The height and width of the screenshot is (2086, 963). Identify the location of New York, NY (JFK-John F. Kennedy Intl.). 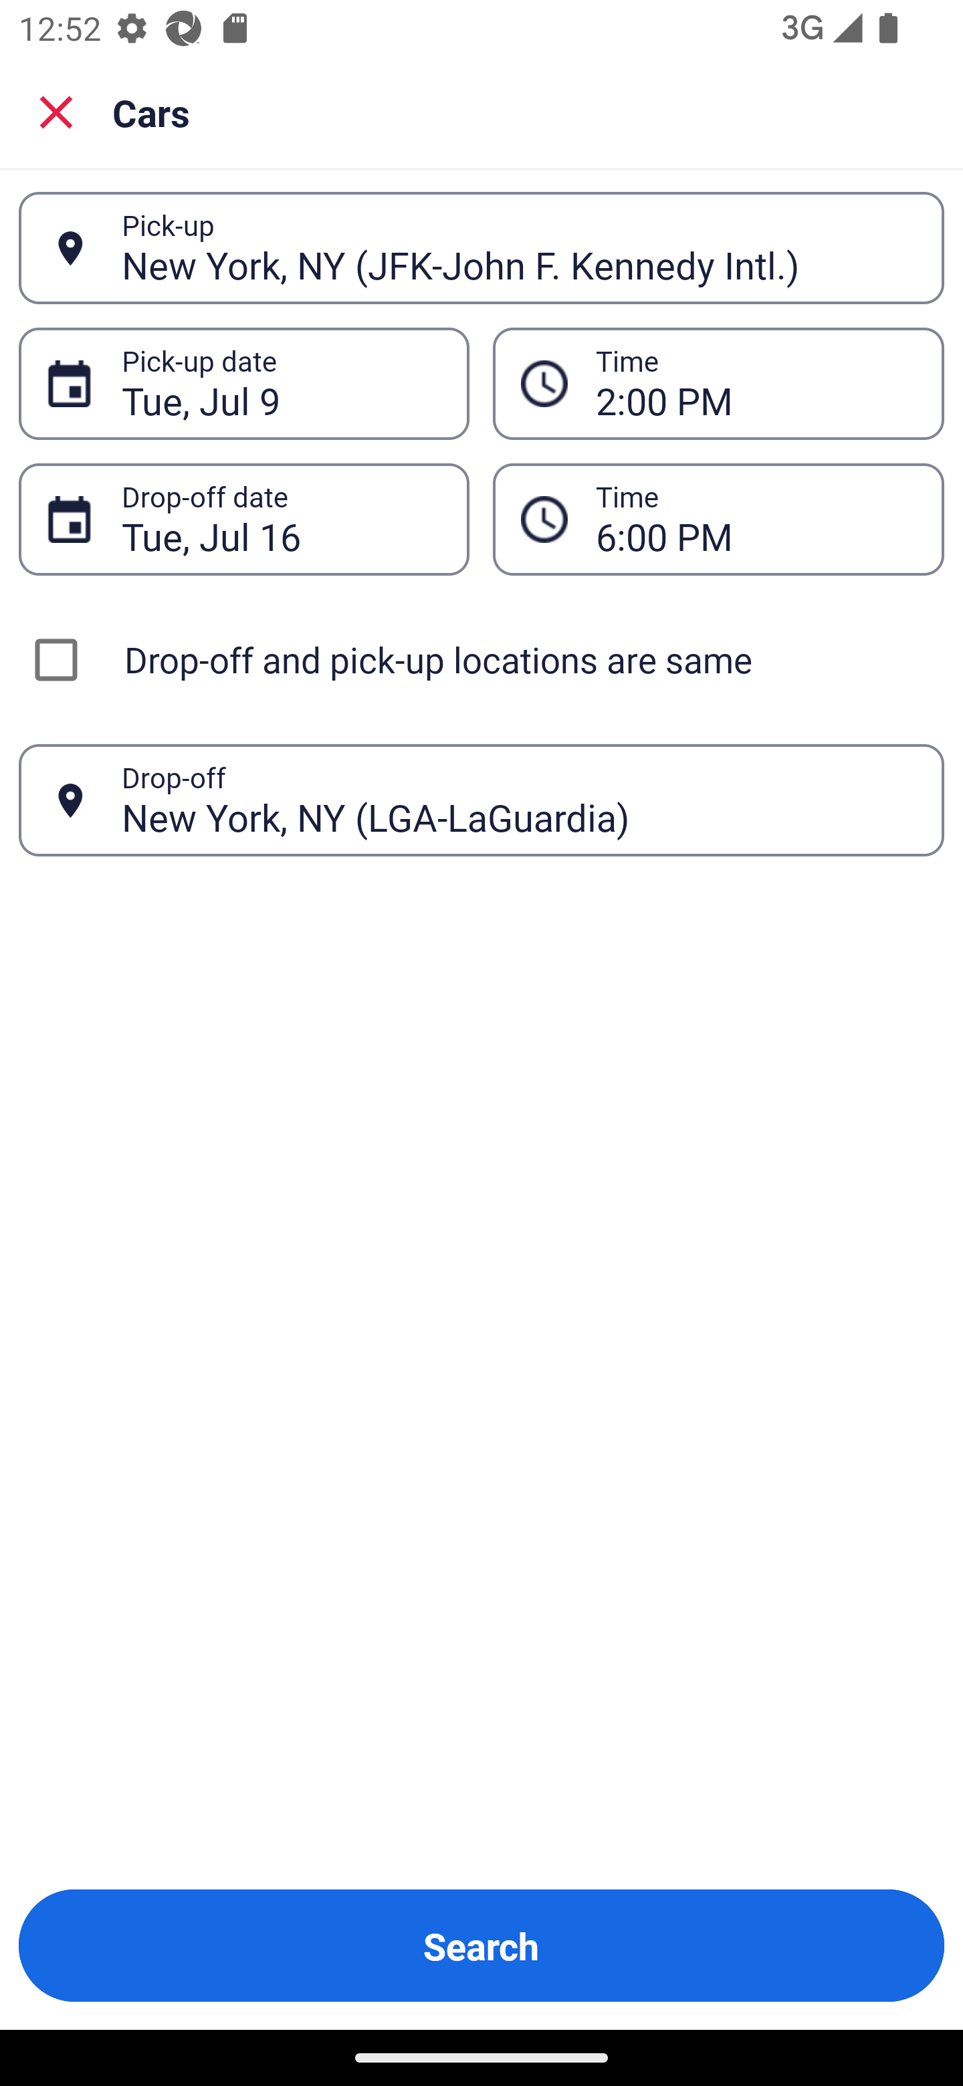
(518, 247).